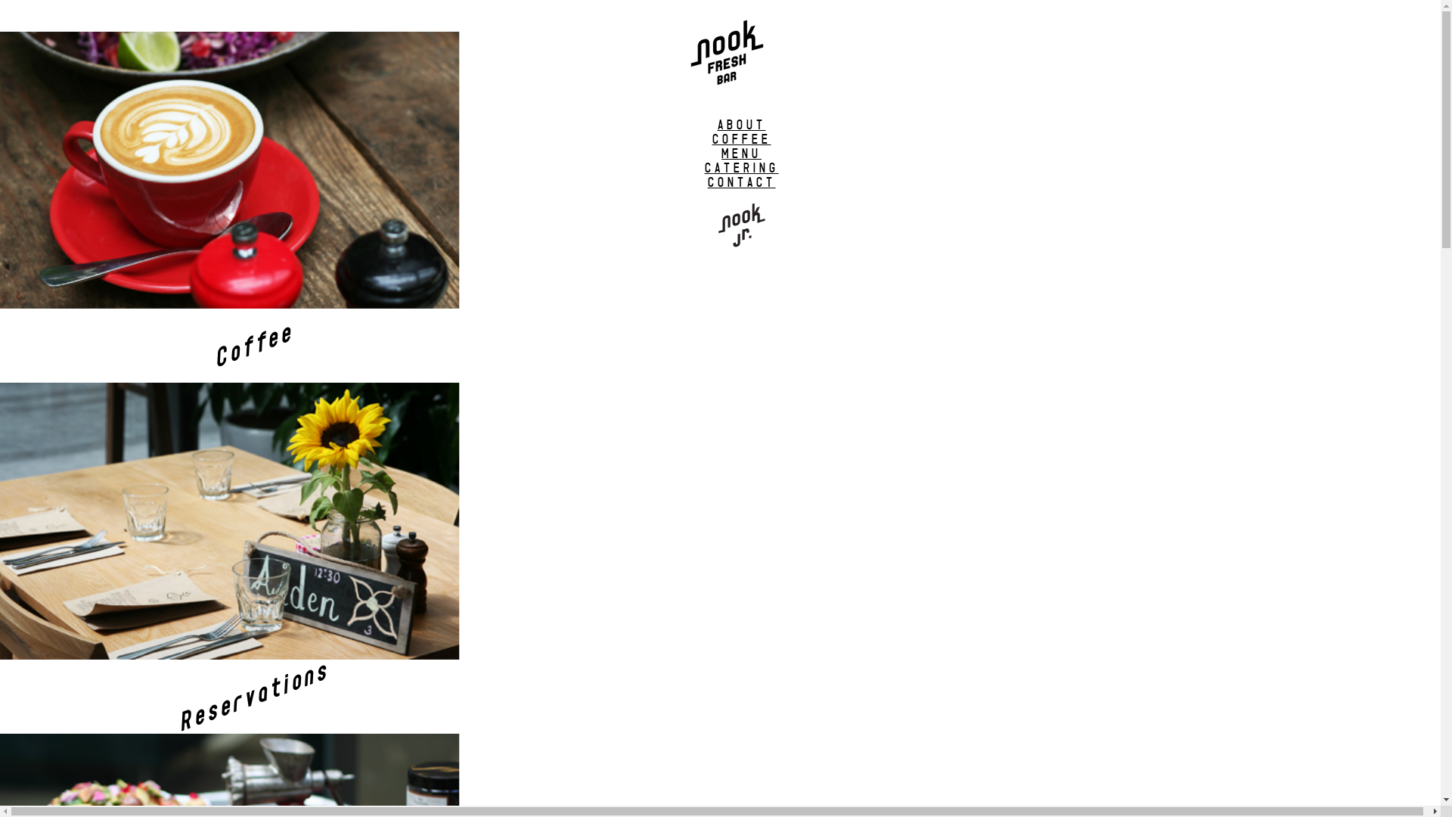  Describe the element at coordinates (742, 183) in the screenshot. I see `CONTACT` at that location.